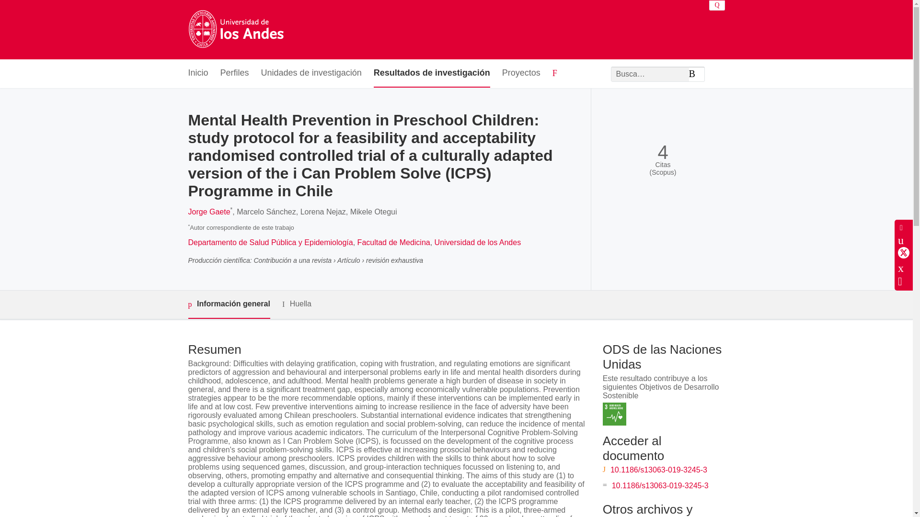  What do you see at coordinates (521, 73) in the screenshot?
I see `Proyectos` at bounding box center [521, 73].